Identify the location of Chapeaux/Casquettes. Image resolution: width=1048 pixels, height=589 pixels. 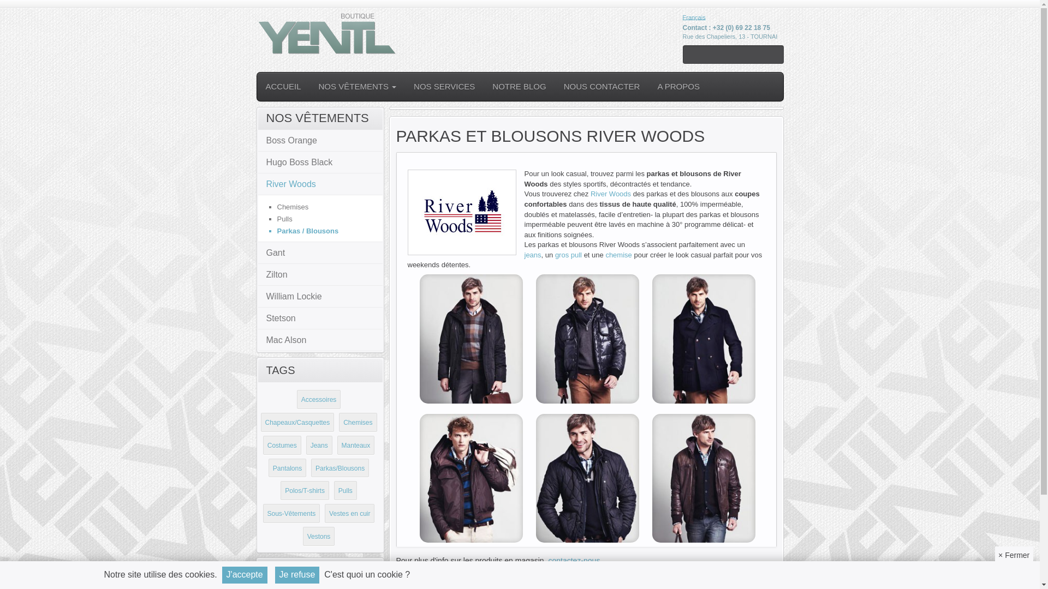
(298, 423).